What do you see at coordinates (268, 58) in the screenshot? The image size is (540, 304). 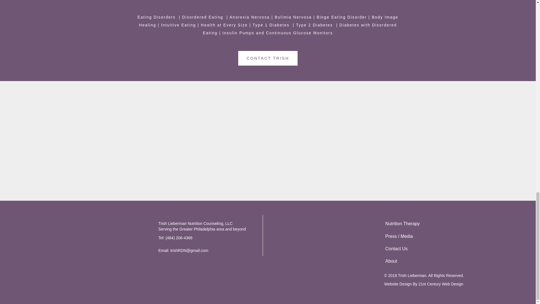 I see `CONTACT TRISH` at bounding box center [268, 58].